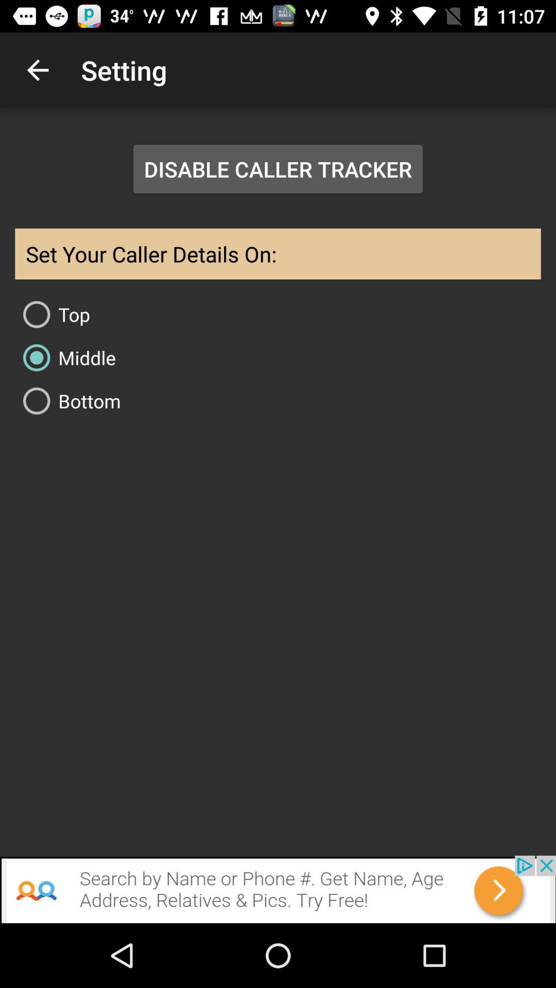 This screenshot has height=988, width=556. I want to click on open search advertisement, so click(278, 889).